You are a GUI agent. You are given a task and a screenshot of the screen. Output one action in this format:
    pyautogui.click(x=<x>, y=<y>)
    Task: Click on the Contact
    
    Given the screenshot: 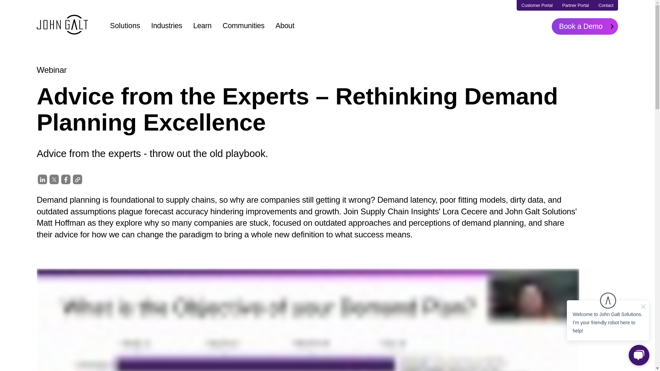 What is the action you would take?
    pyautogui.click(x=606, y=5)
    